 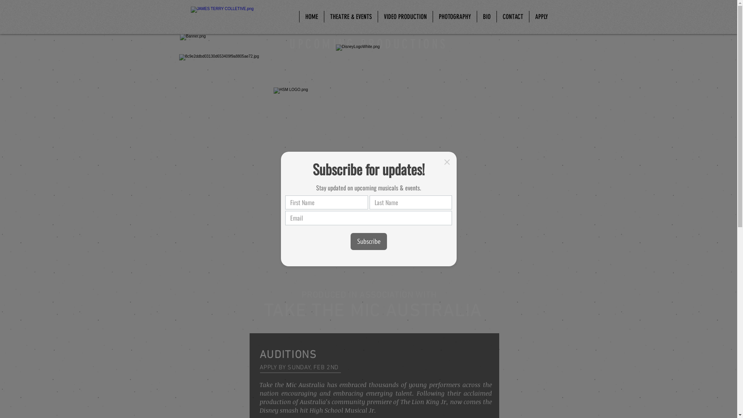 I want to click on APPLY, so click(x=541, y=17).